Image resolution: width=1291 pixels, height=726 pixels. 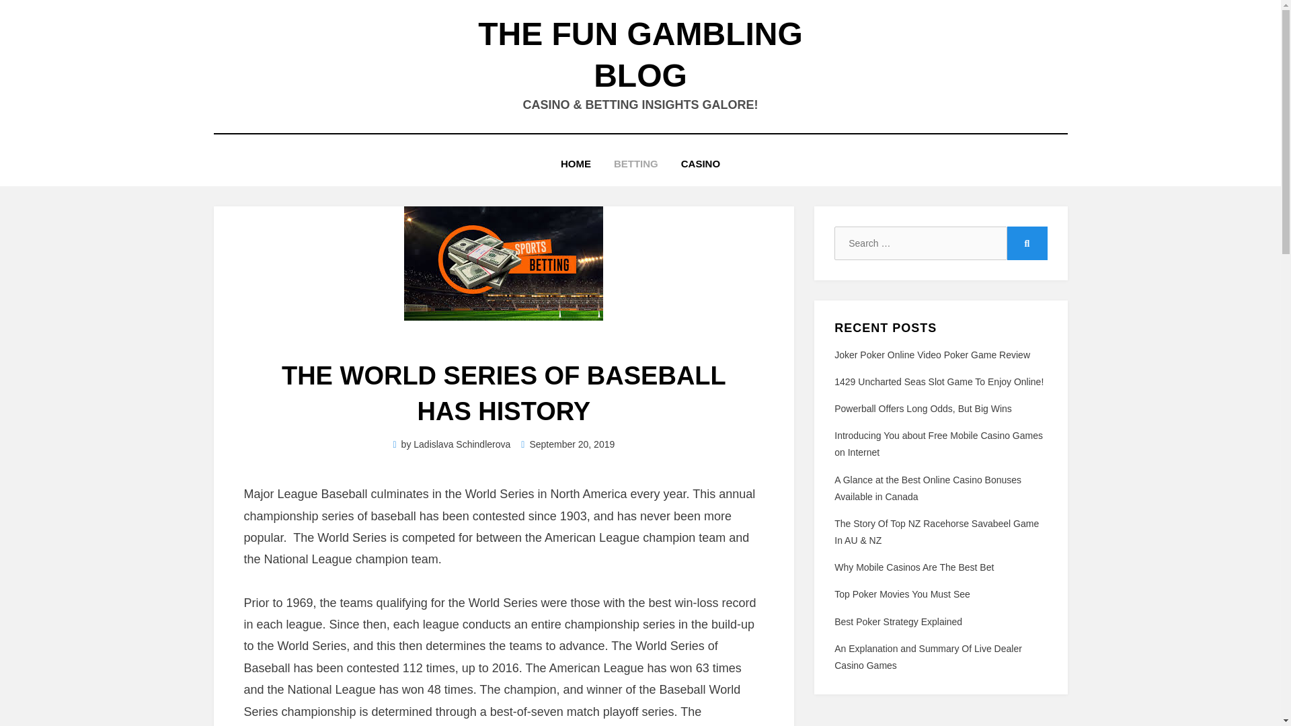 I want to click on Best Poker Strategy Explained, so click(x=898, y=621).